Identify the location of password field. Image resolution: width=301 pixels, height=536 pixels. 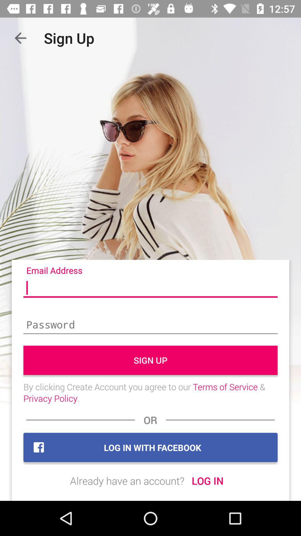
(151, 325).